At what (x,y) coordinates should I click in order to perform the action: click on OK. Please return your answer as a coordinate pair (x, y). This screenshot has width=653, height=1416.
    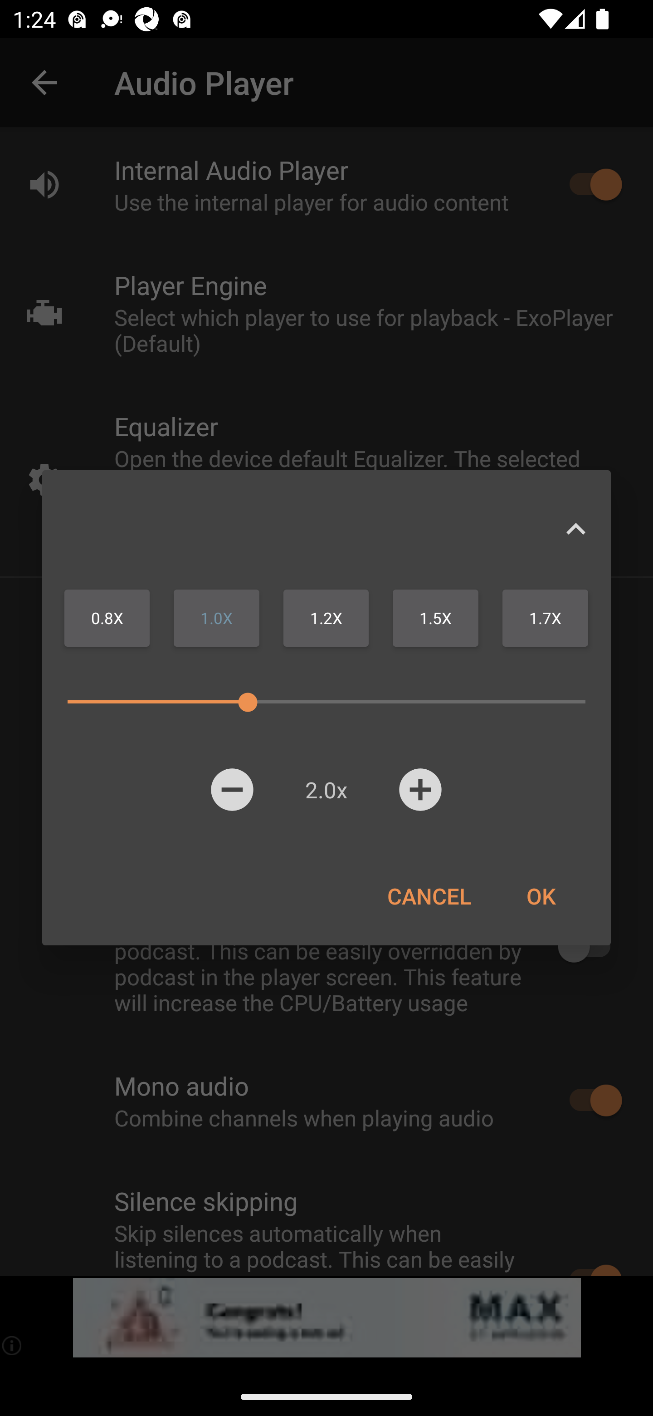
    Looking at the image, I should click on (541, 896).